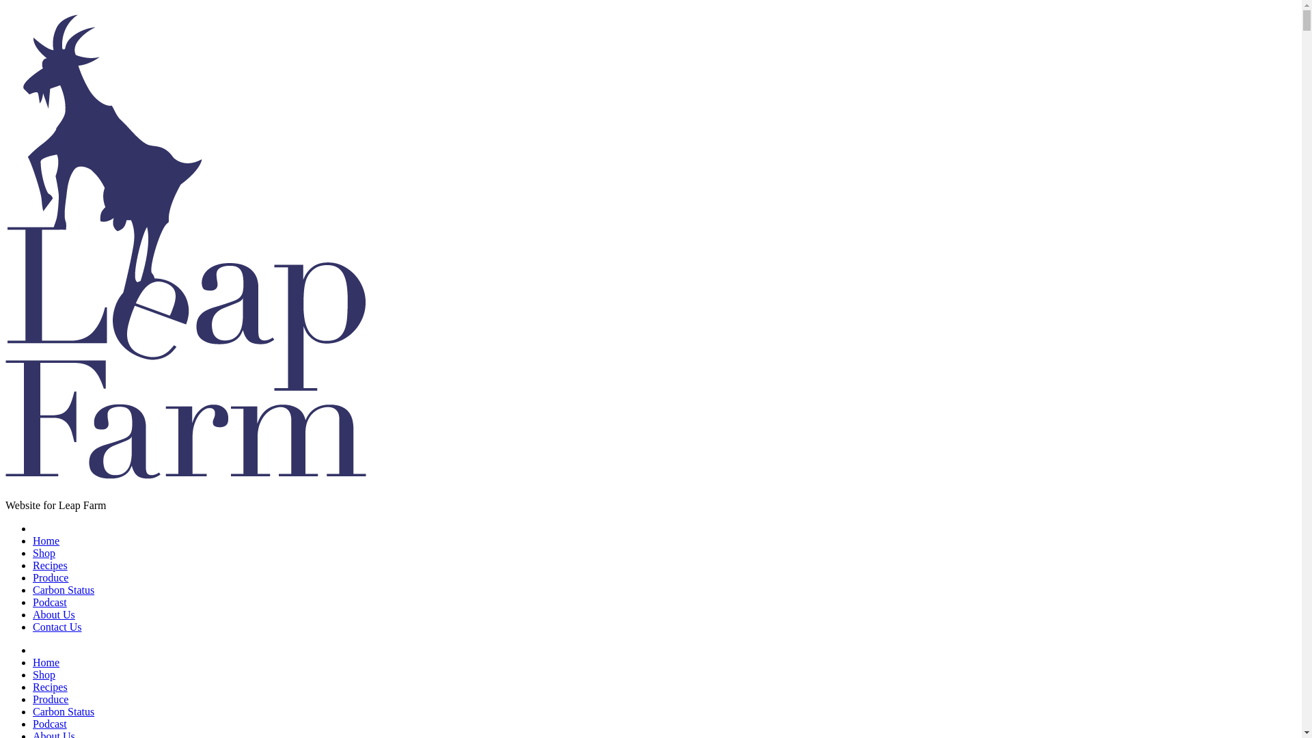  Describe the element at coordinates (57, 627) in the screenshot. I see `Contact Us` at that location.